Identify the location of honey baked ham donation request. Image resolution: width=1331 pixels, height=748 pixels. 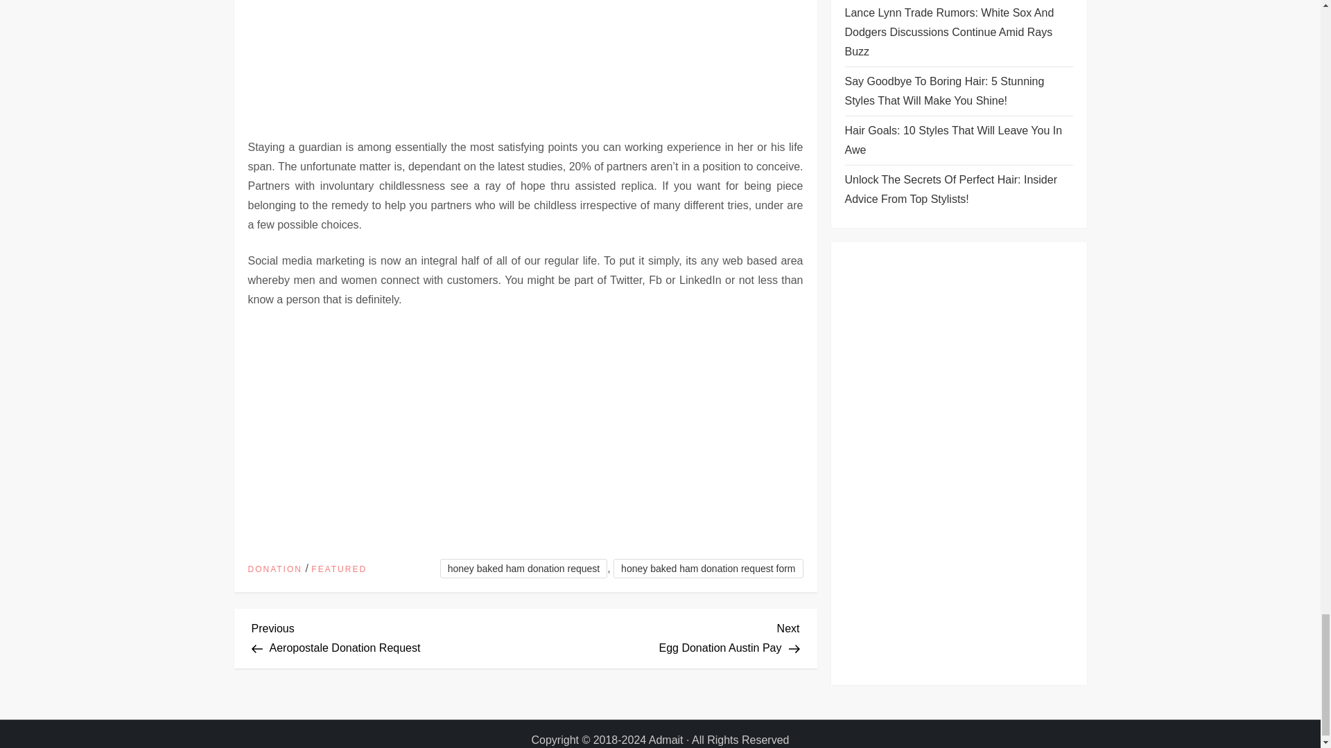
(663, 636).